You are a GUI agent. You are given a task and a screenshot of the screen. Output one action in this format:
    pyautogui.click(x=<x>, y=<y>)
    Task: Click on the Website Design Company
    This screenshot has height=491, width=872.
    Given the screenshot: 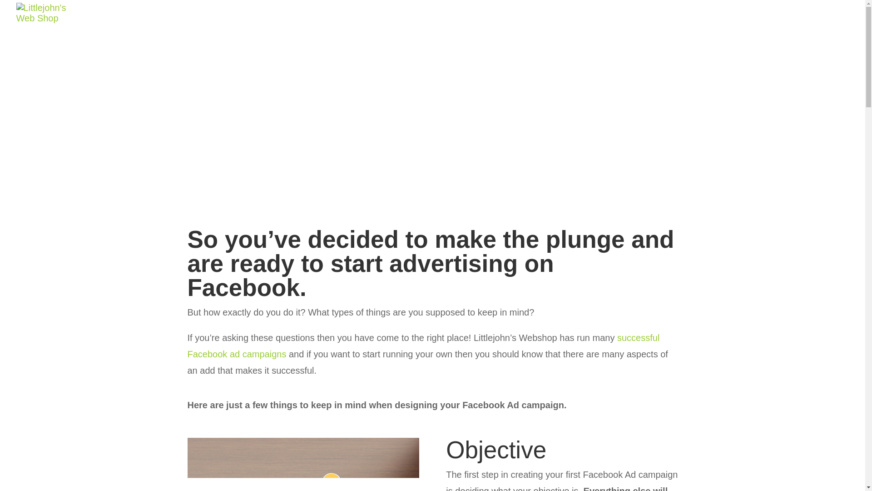 What is the action you would take?
    pyautogui.click(x=531, y=41)
    